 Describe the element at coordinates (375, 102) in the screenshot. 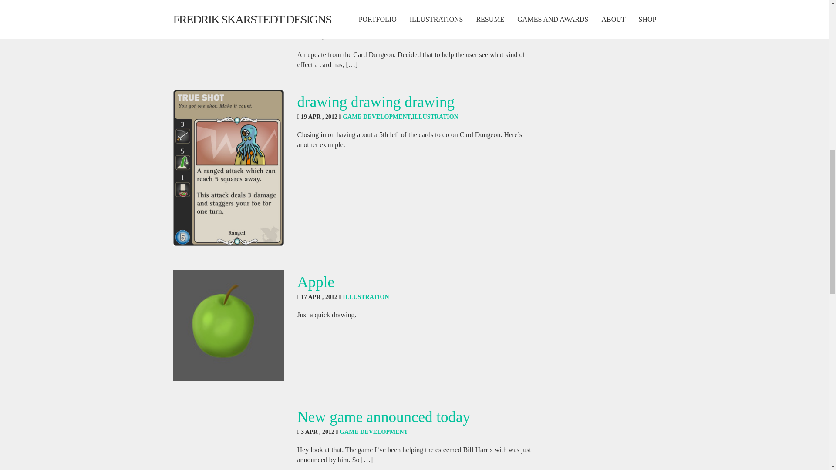

I see `drawing drawing drawing` at that location.